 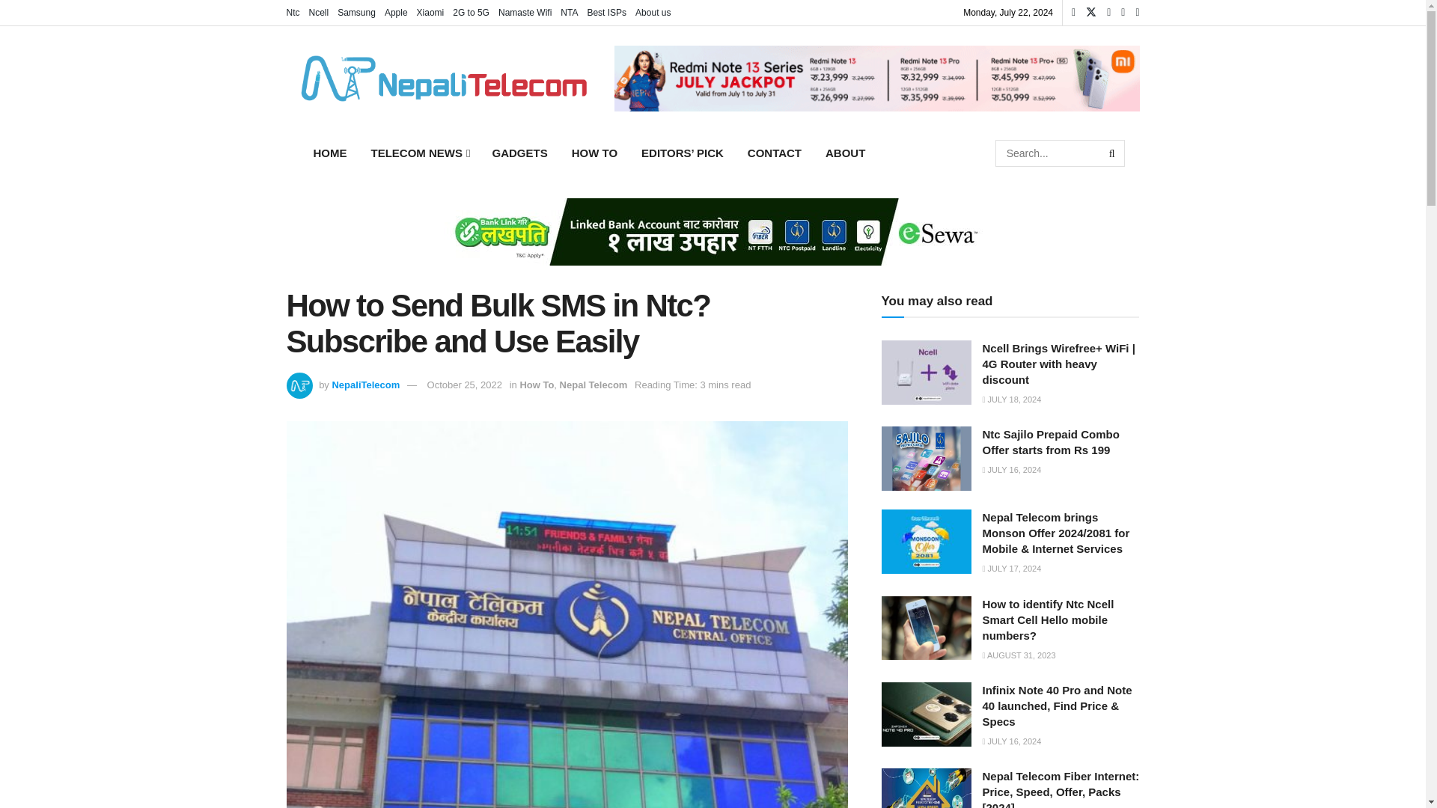 I want to click on HOME, so click(x=329, y=153).